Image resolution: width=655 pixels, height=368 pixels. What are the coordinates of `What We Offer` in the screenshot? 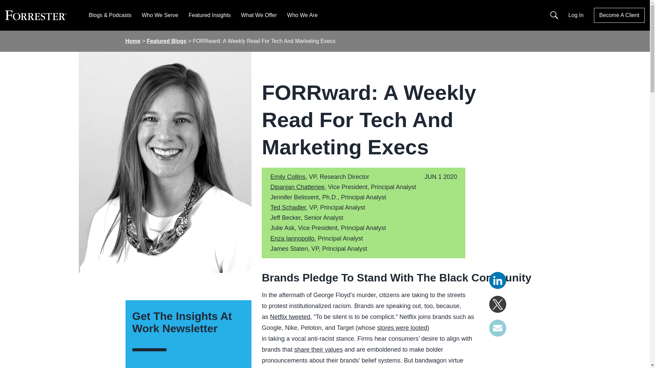 It's located at (259, 15).